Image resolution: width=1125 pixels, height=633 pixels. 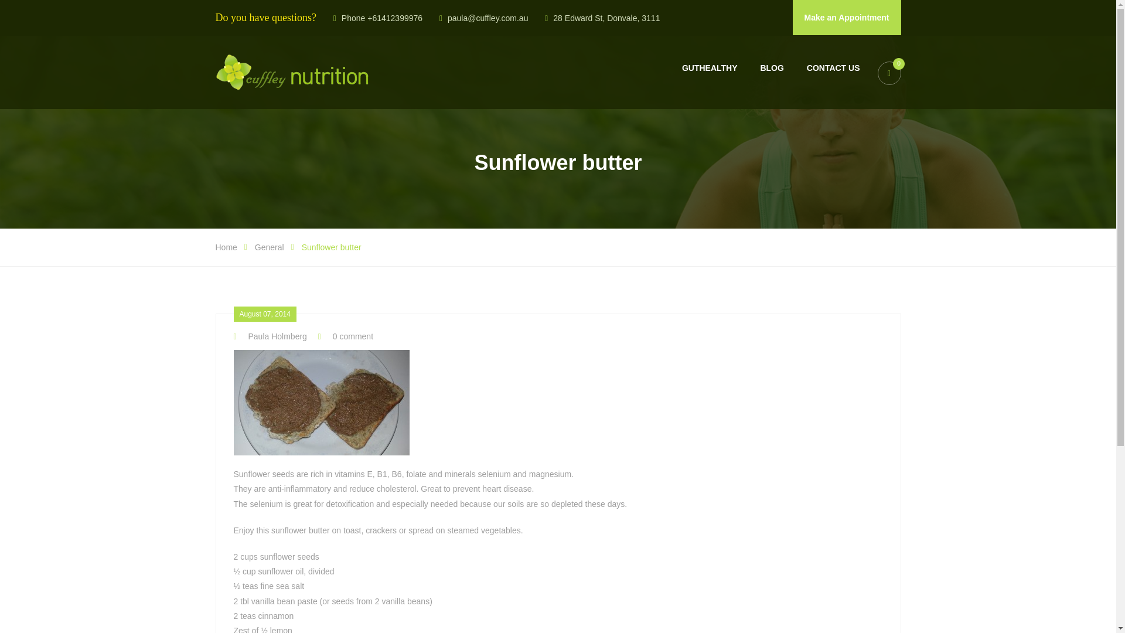 What do you see at coordinates (833, 68) in the screenshot?
I see `CONTACT US` at bounding box center [833, 68].